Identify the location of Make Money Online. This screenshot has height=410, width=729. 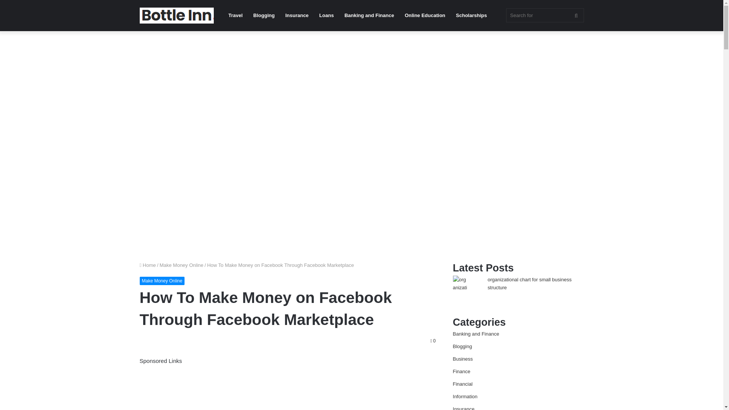
(163, 281).